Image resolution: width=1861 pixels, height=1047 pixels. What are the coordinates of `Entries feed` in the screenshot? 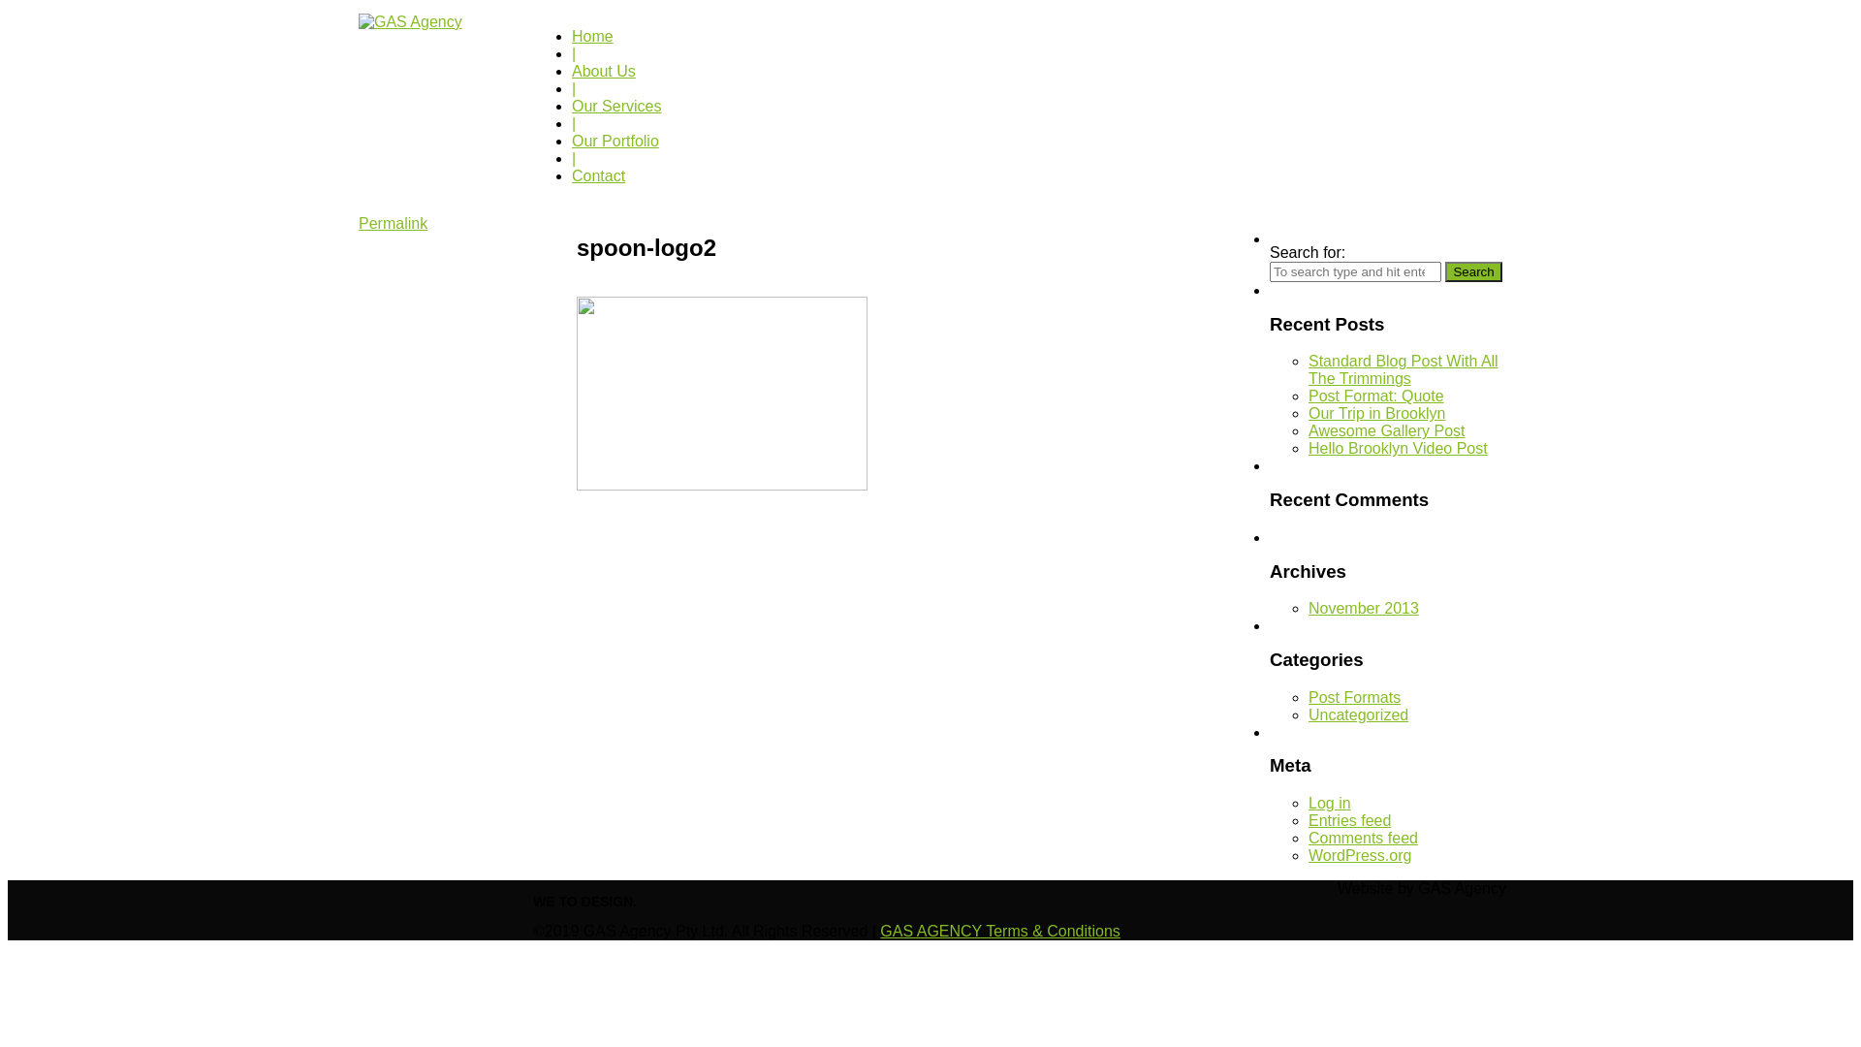 It's located at (1349, 820).